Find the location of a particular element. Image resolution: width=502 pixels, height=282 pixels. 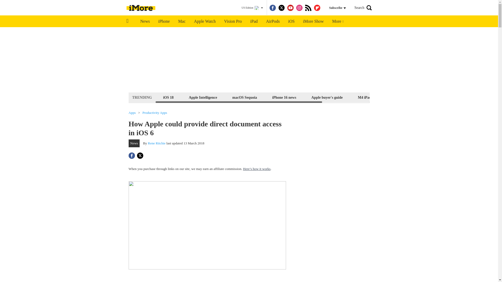

AirPods is located at coordinates (273, 21).